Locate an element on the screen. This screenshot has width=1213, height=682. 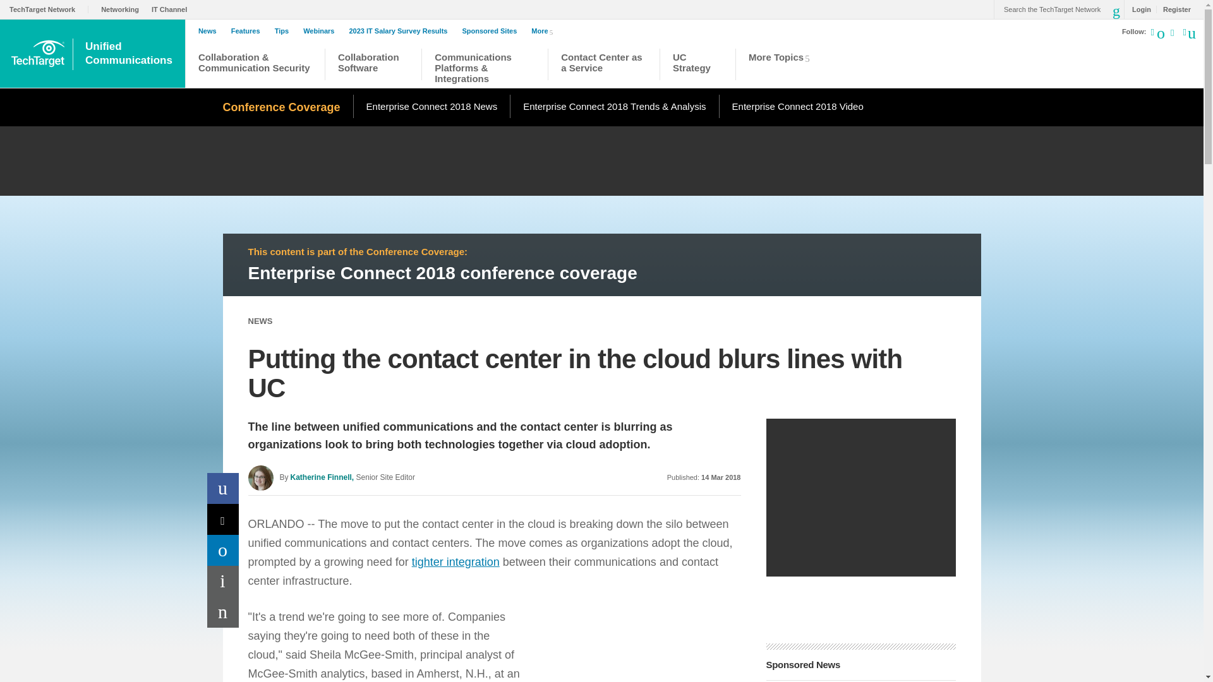
Contact Center as a Service is located at coordinates (603, 66).